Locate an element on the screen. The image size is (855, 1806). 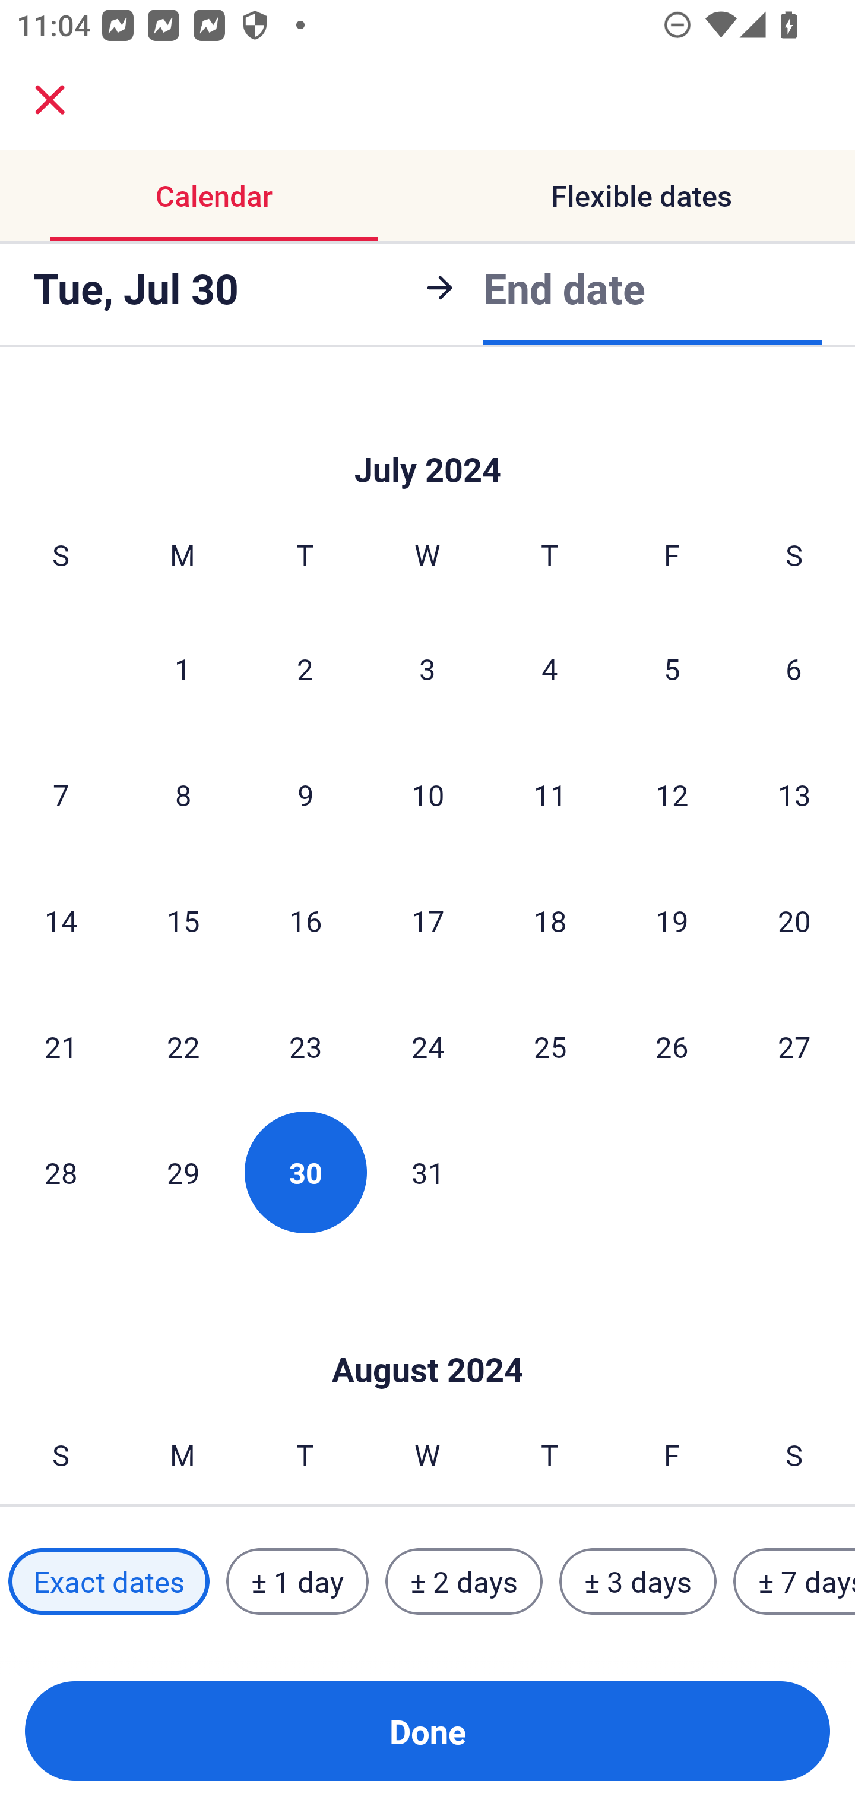
End date is located at coordinates (564, 288).